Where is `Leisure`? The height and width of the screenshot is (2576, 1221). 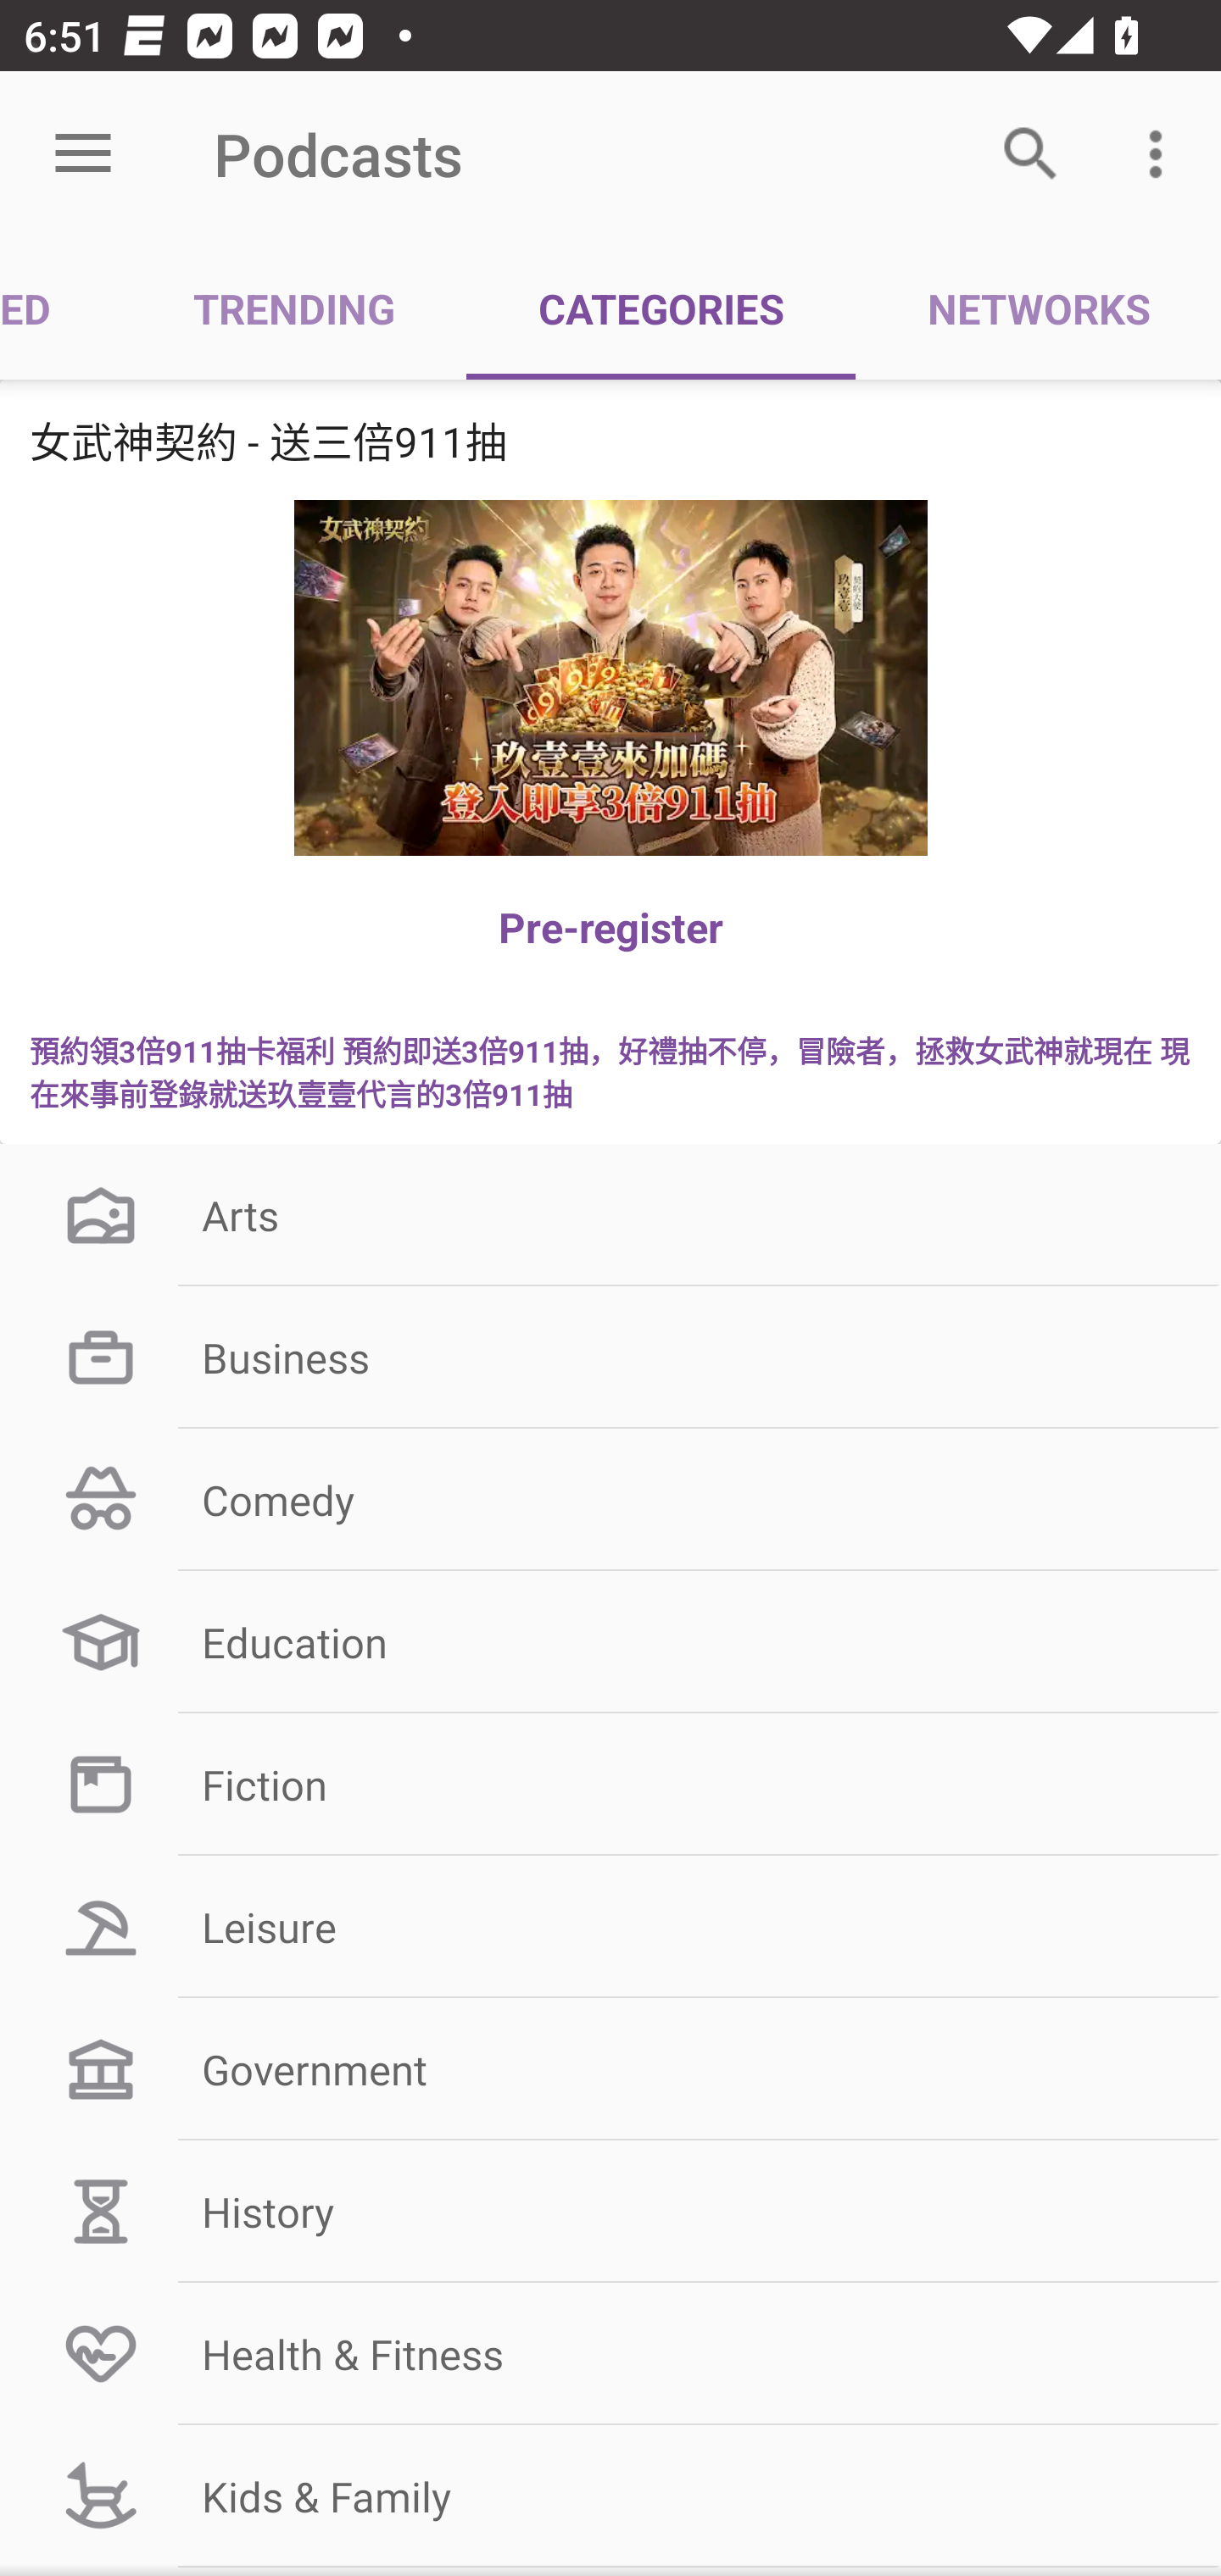 Leisure is located at coordinates (610, 1927).